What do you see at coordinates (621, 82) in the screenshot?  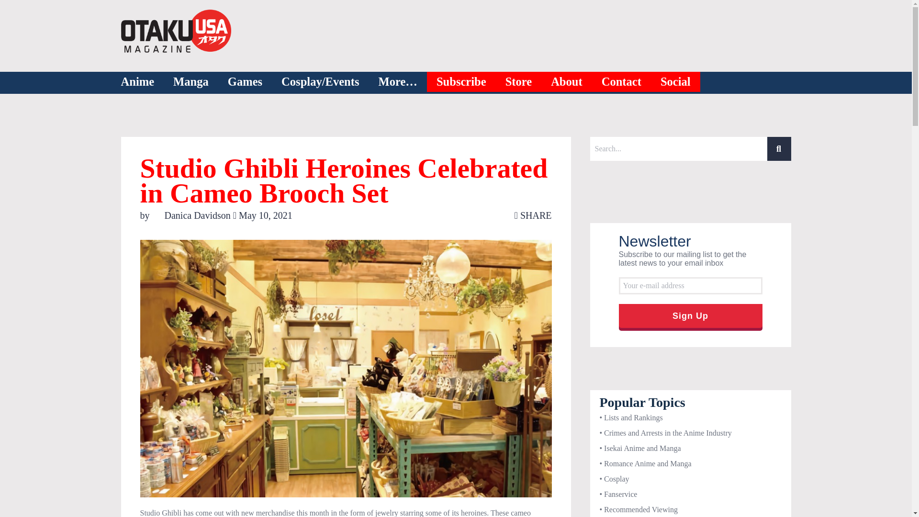 I see `Contact` at bounding box center [621, 82].